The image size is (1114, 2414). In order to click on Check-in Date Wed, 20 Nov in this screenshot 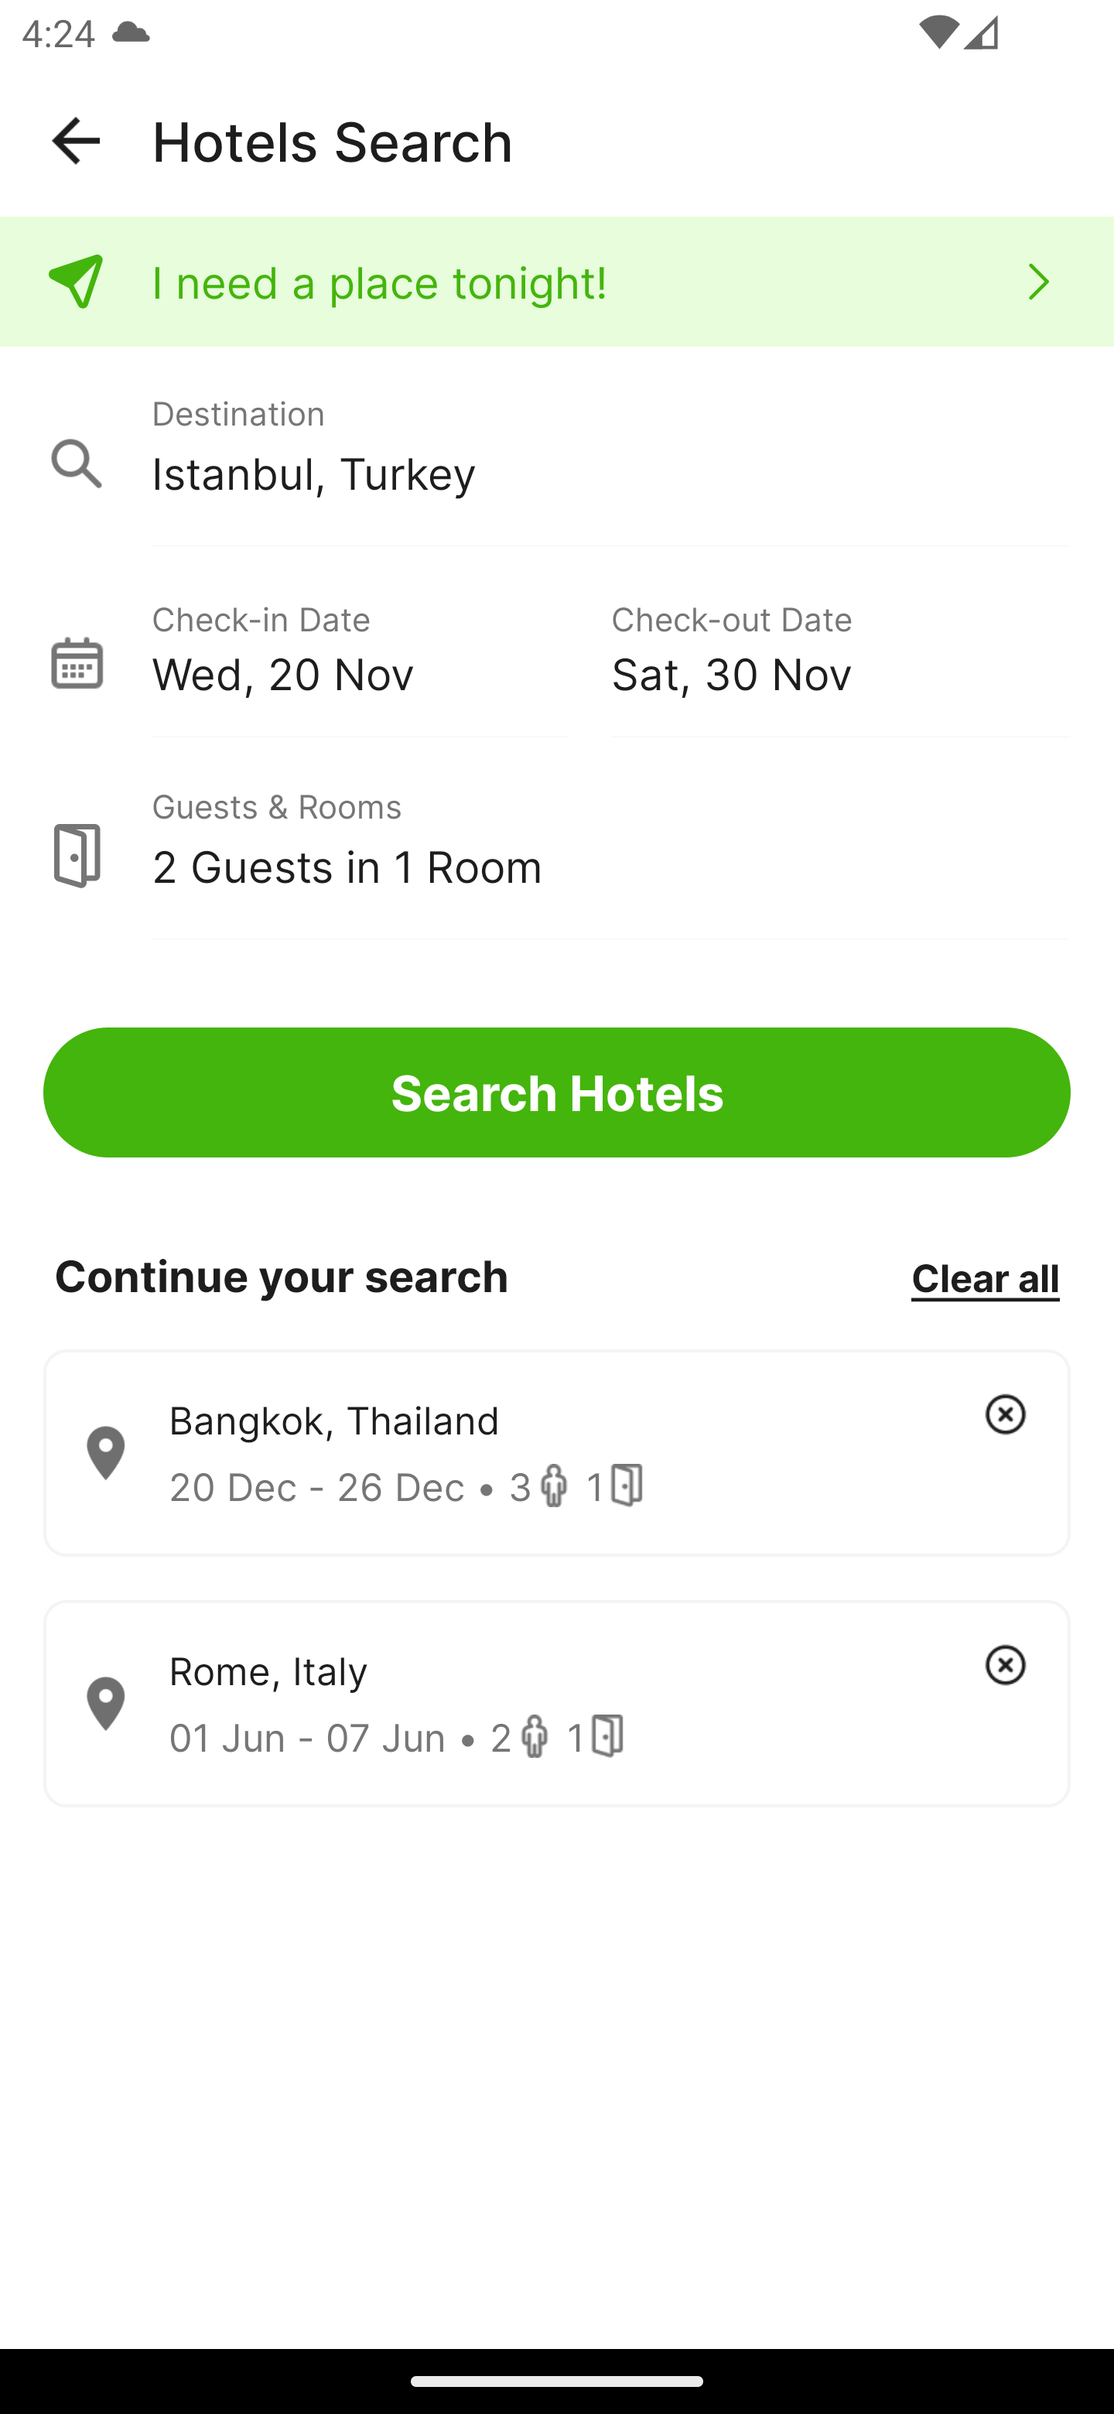, I will do `click(381, 645)`.